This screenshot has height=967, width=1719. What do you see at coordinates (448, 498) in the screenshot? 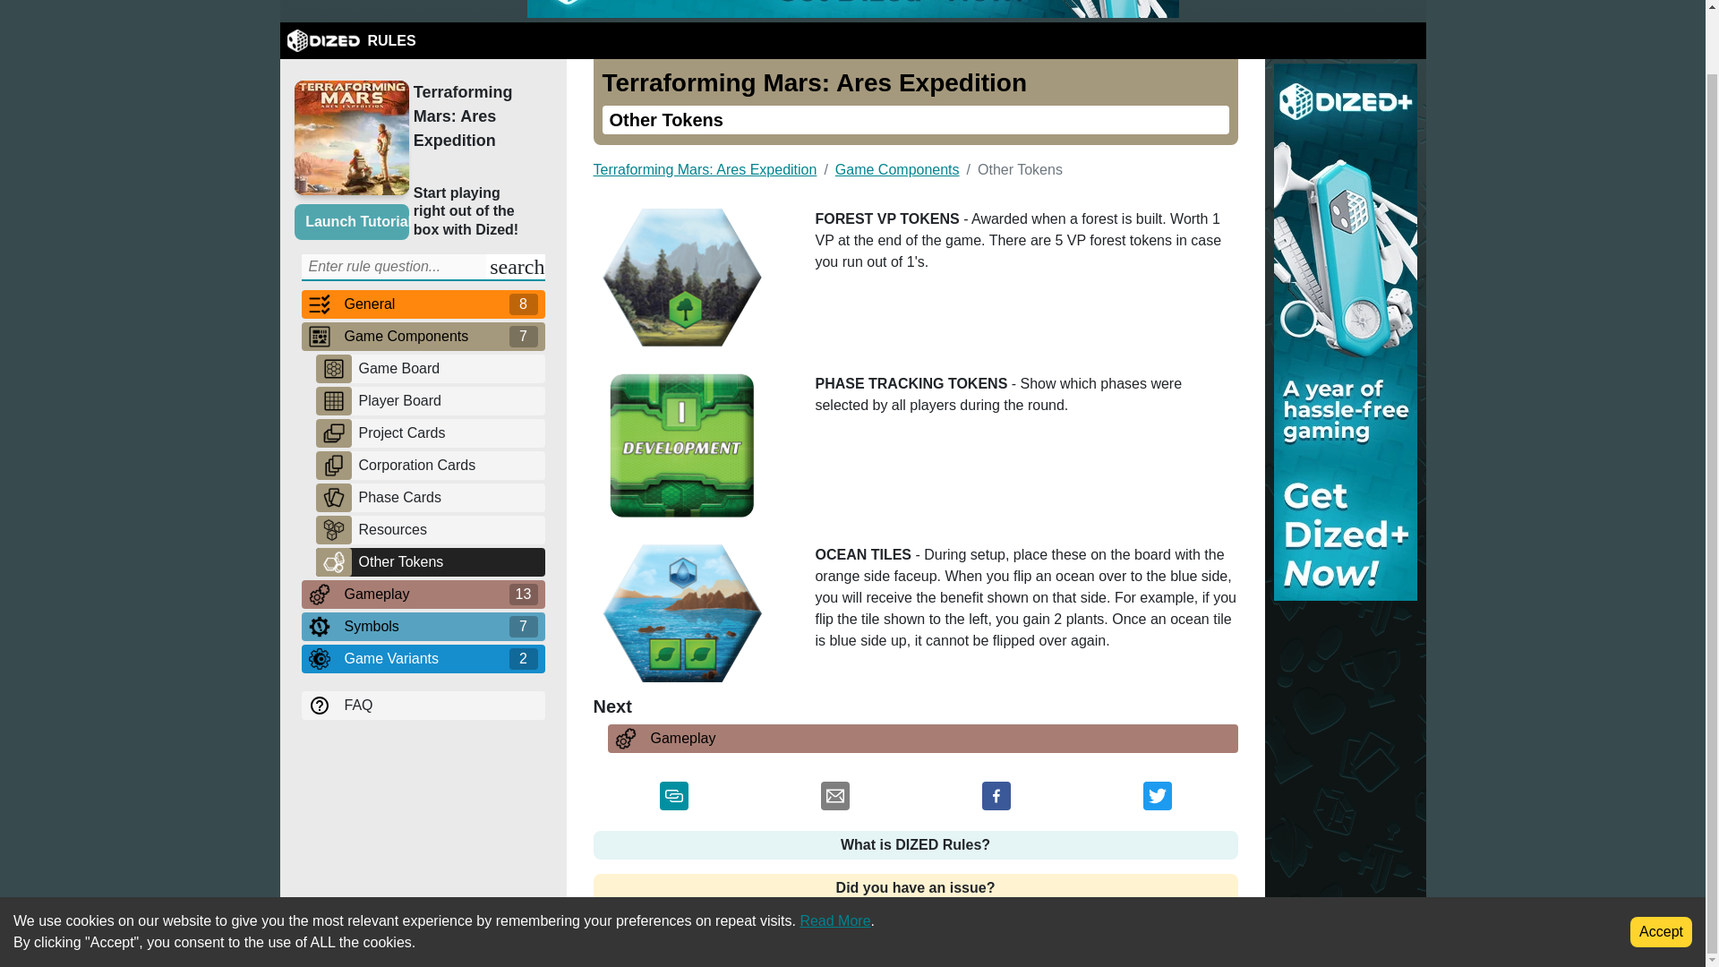
I see `Phase Cards` at bounding box center [448, 498].